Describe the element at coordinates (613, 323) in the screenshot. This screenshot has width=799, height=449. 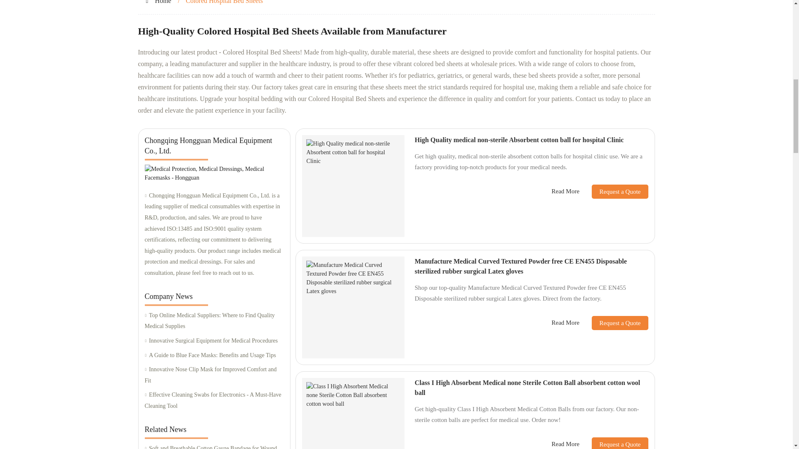
I see `Request a Quote` at that location.